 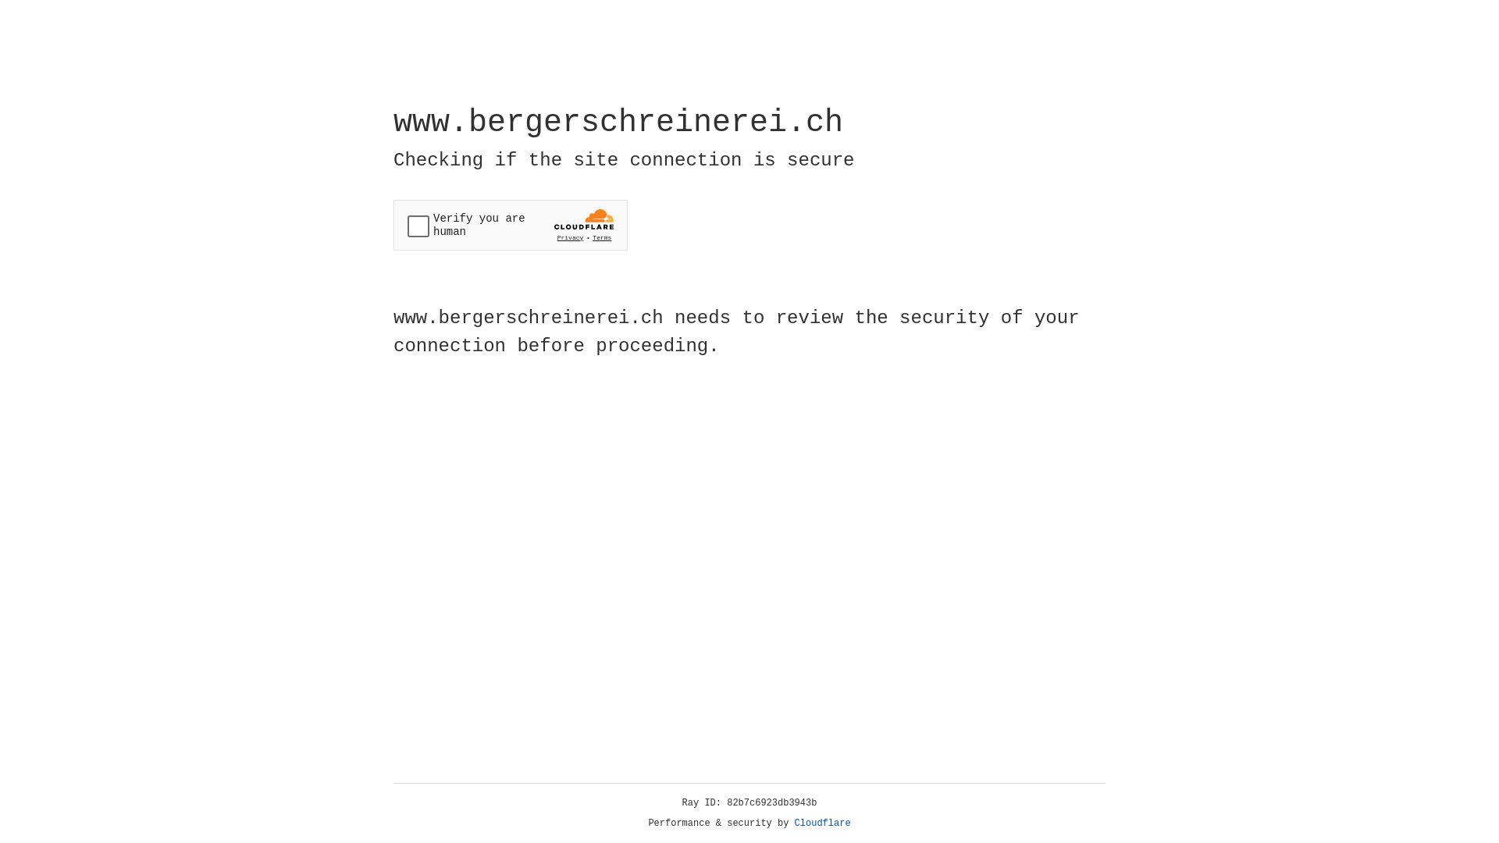 I want to click on Widget containing a Cloudflare security challenge, so click(x=511, y=225).